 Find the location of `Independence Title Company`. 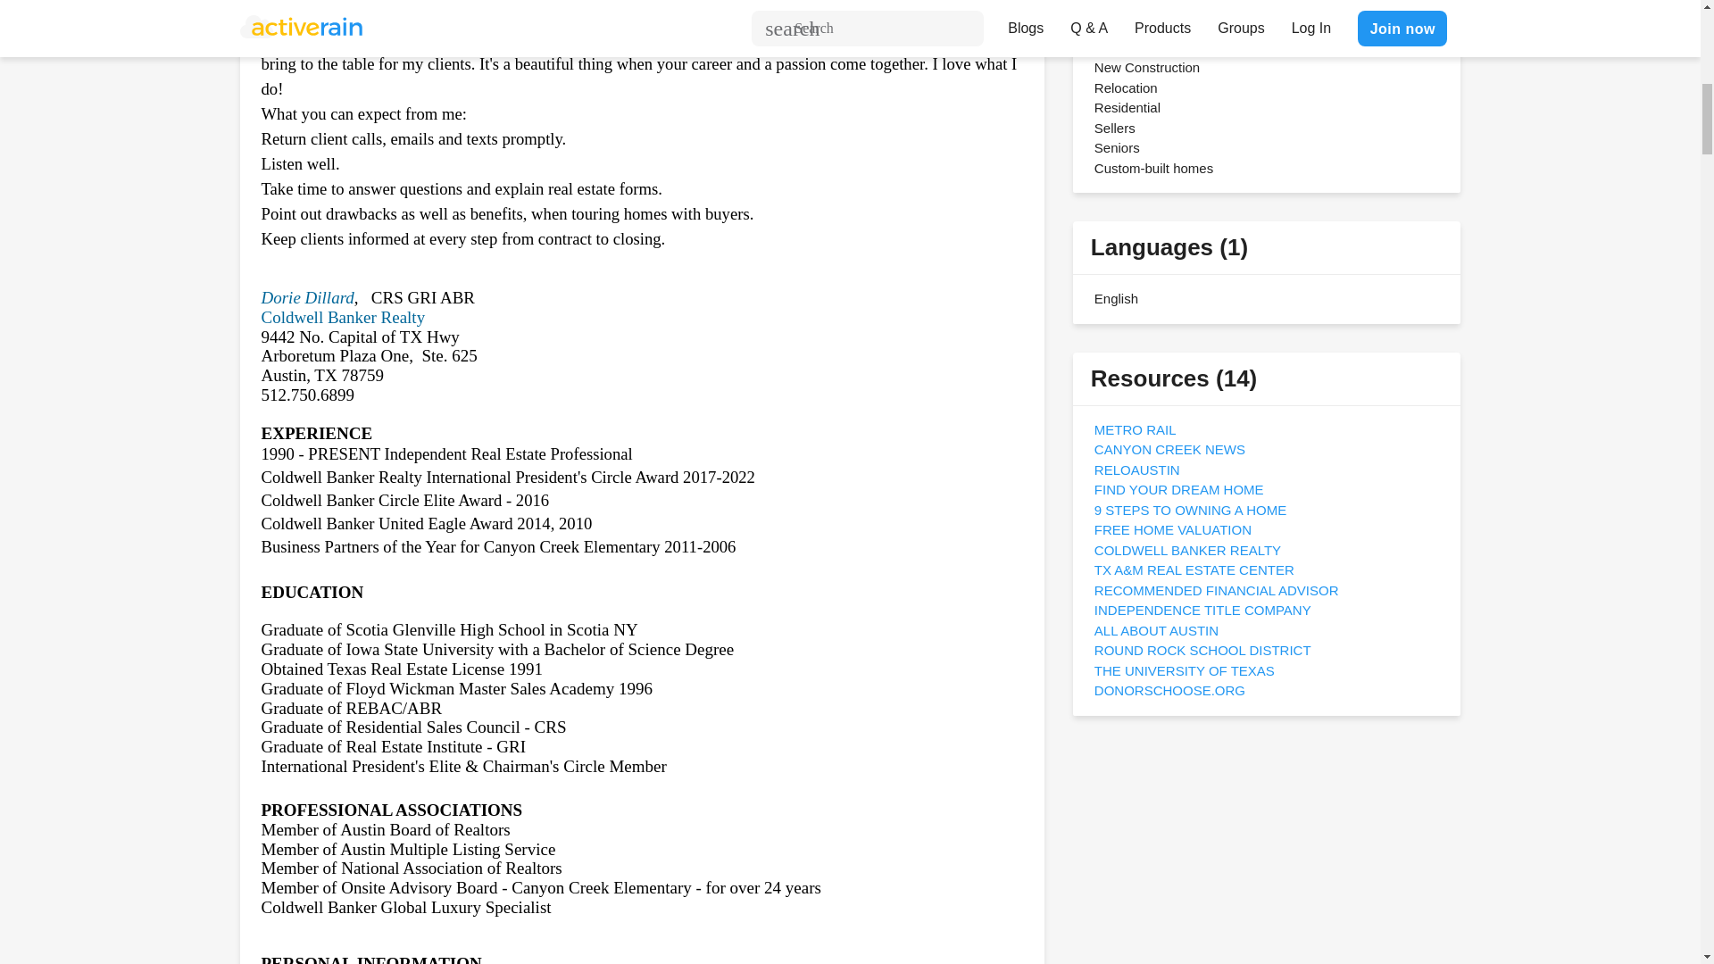

Independence Title Company is located at coordinates (1202, 611).